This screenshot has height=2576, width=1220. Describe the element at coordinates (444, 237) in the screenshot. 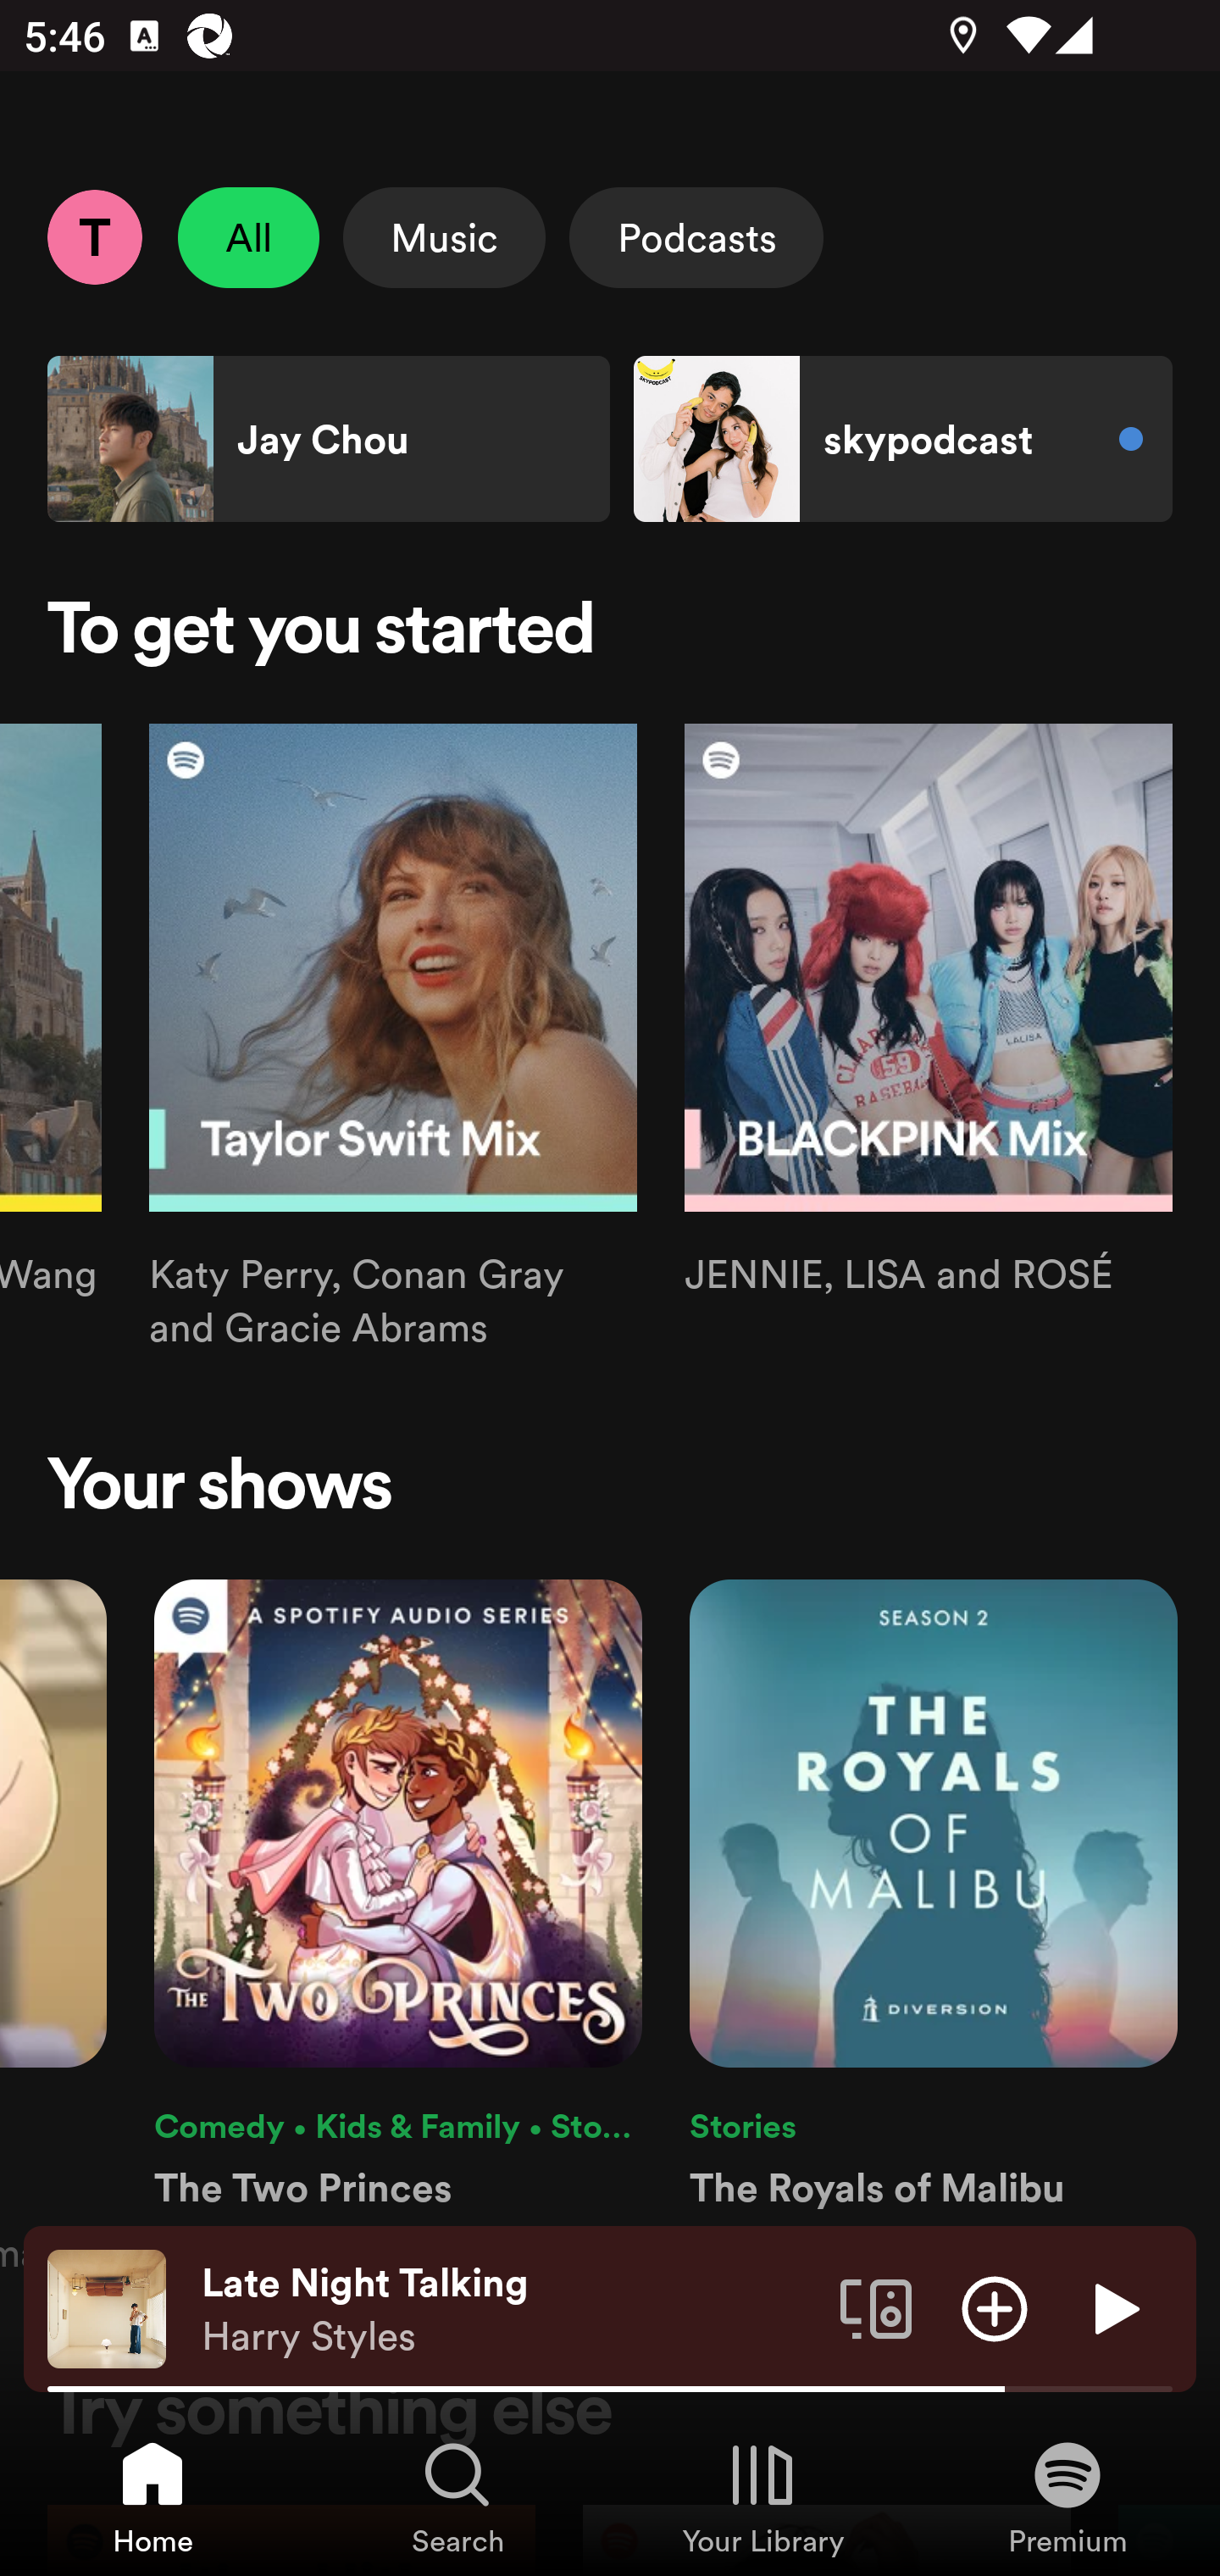

I see `Music Select Music` at that location.